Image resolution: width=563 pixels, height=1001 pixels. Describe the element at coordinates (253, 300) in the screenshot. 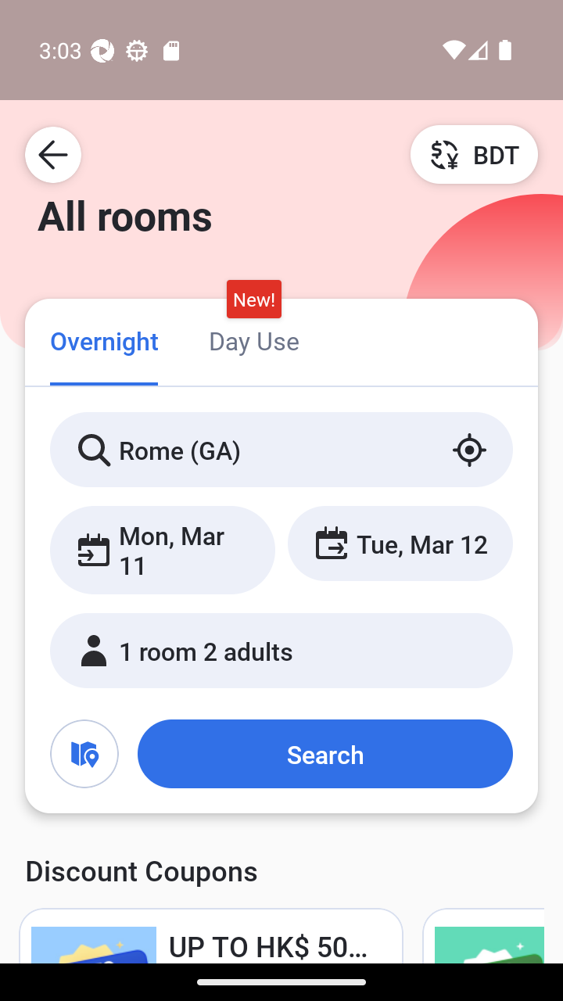

I see `New!` at that location.